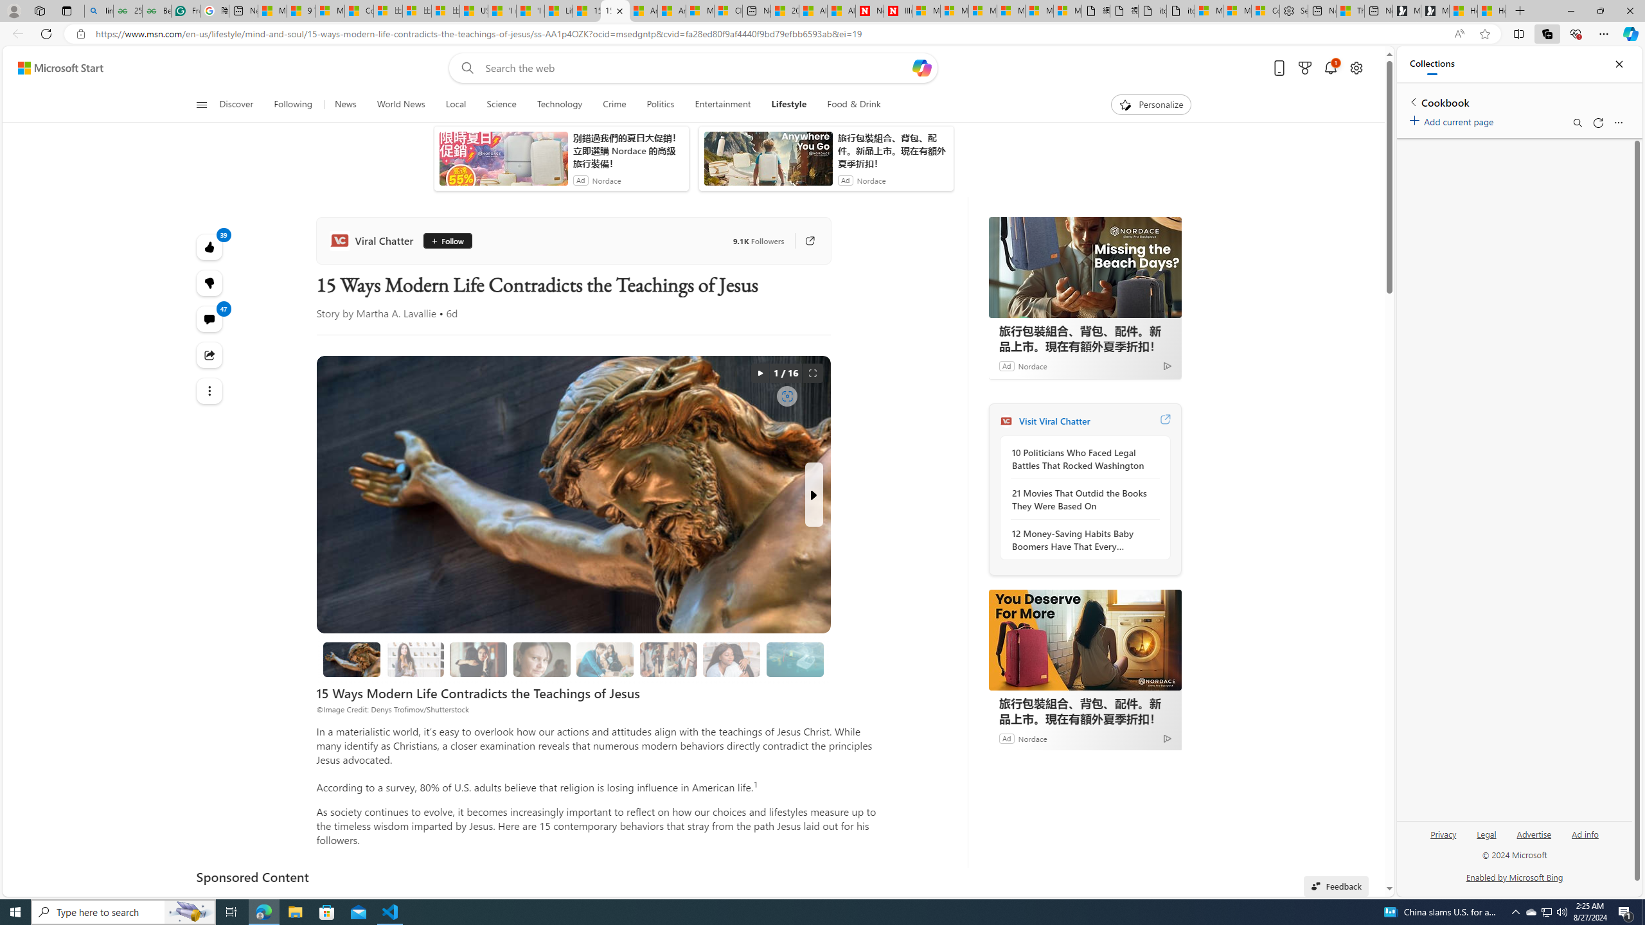 This screenshot has height=925, width=1645. What do you see at coordinates (208, 283) in the screenshot?
I see `39` at bounding box center [208, 283].